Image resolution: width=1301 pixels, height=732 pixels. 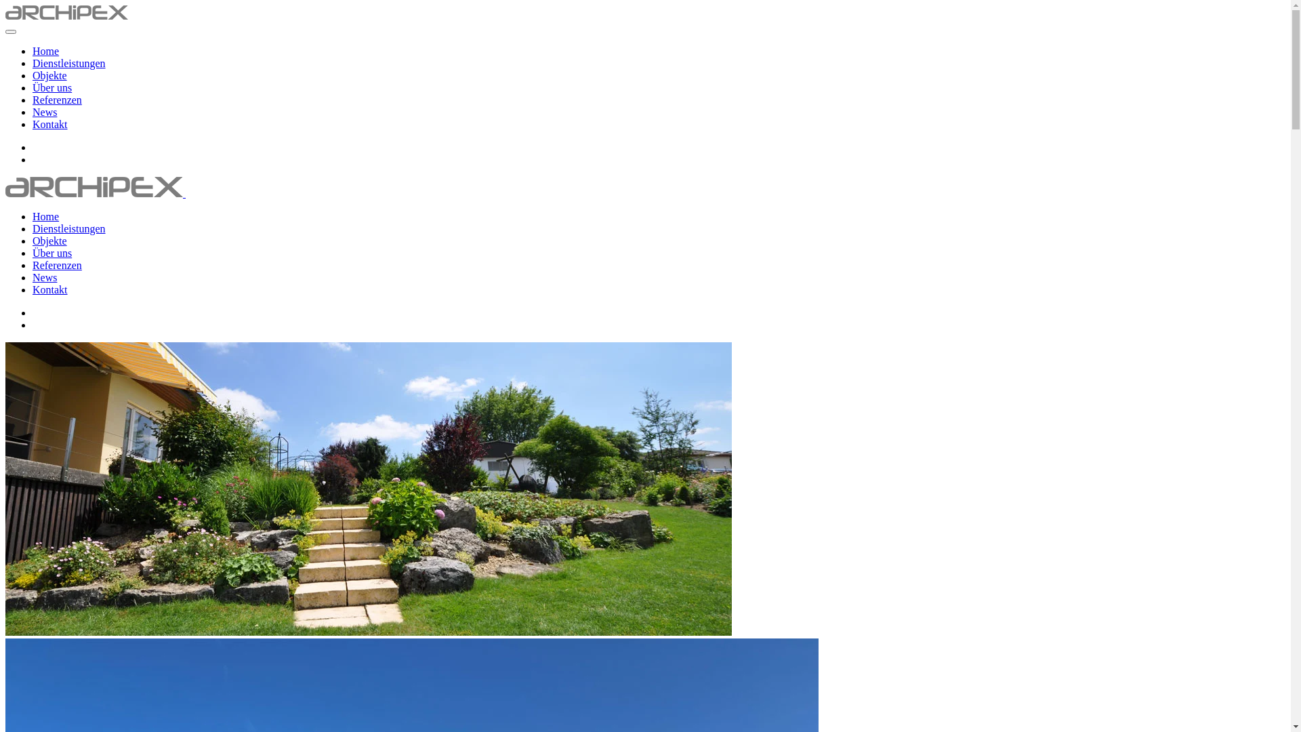 I want to click on Objekte, so click(x=50, y=76).